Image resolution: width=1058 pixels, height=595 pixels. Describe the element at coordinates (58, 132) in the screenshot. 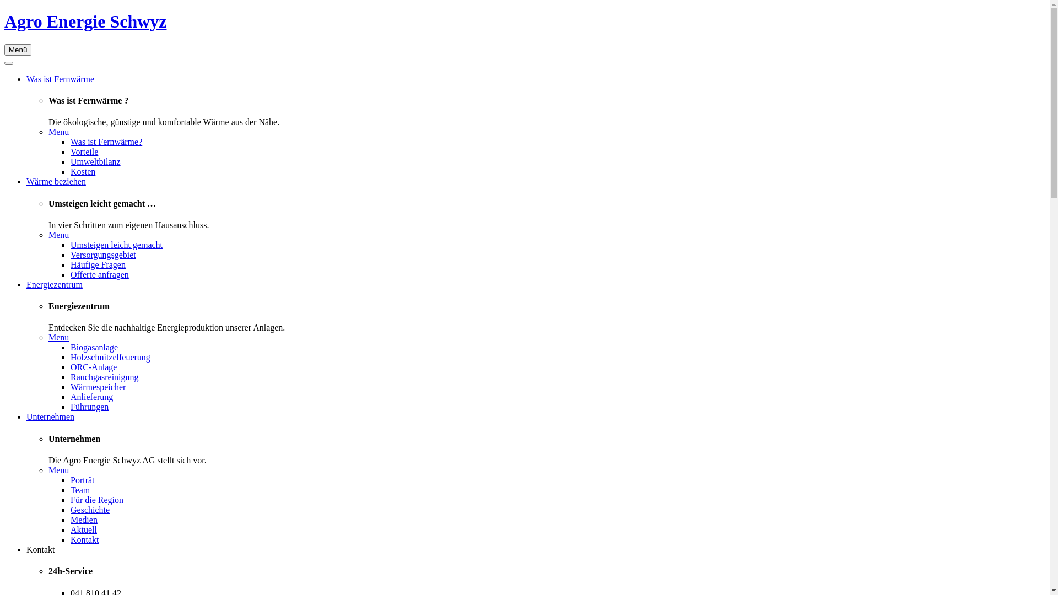

I see `Menu` at that location.